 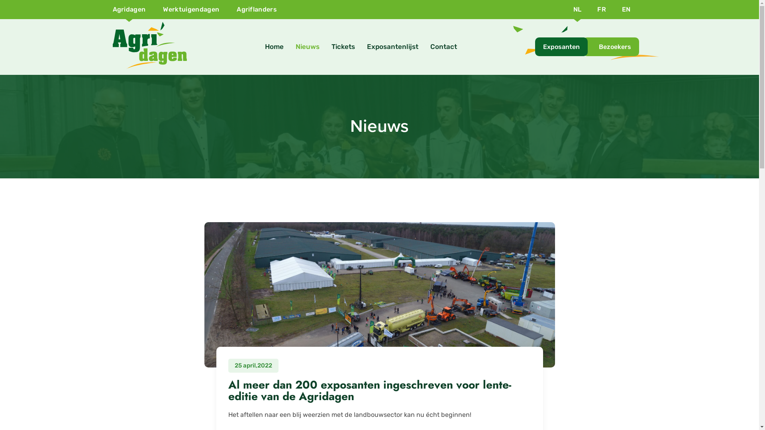 I want to click on Agriflanders, so click(x=257, y=10).